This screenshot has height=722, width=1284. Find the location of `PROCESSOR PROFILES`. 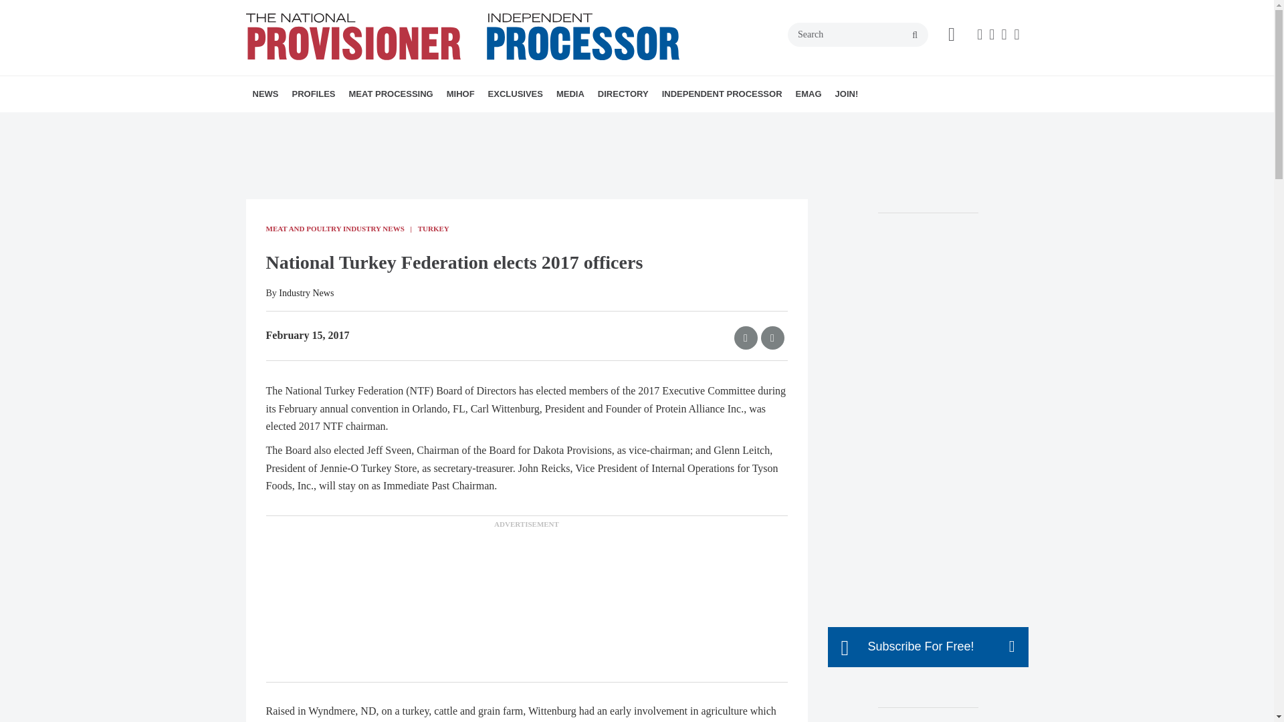

PROCESSOR PROFILES is located at coordinates (368, 123).